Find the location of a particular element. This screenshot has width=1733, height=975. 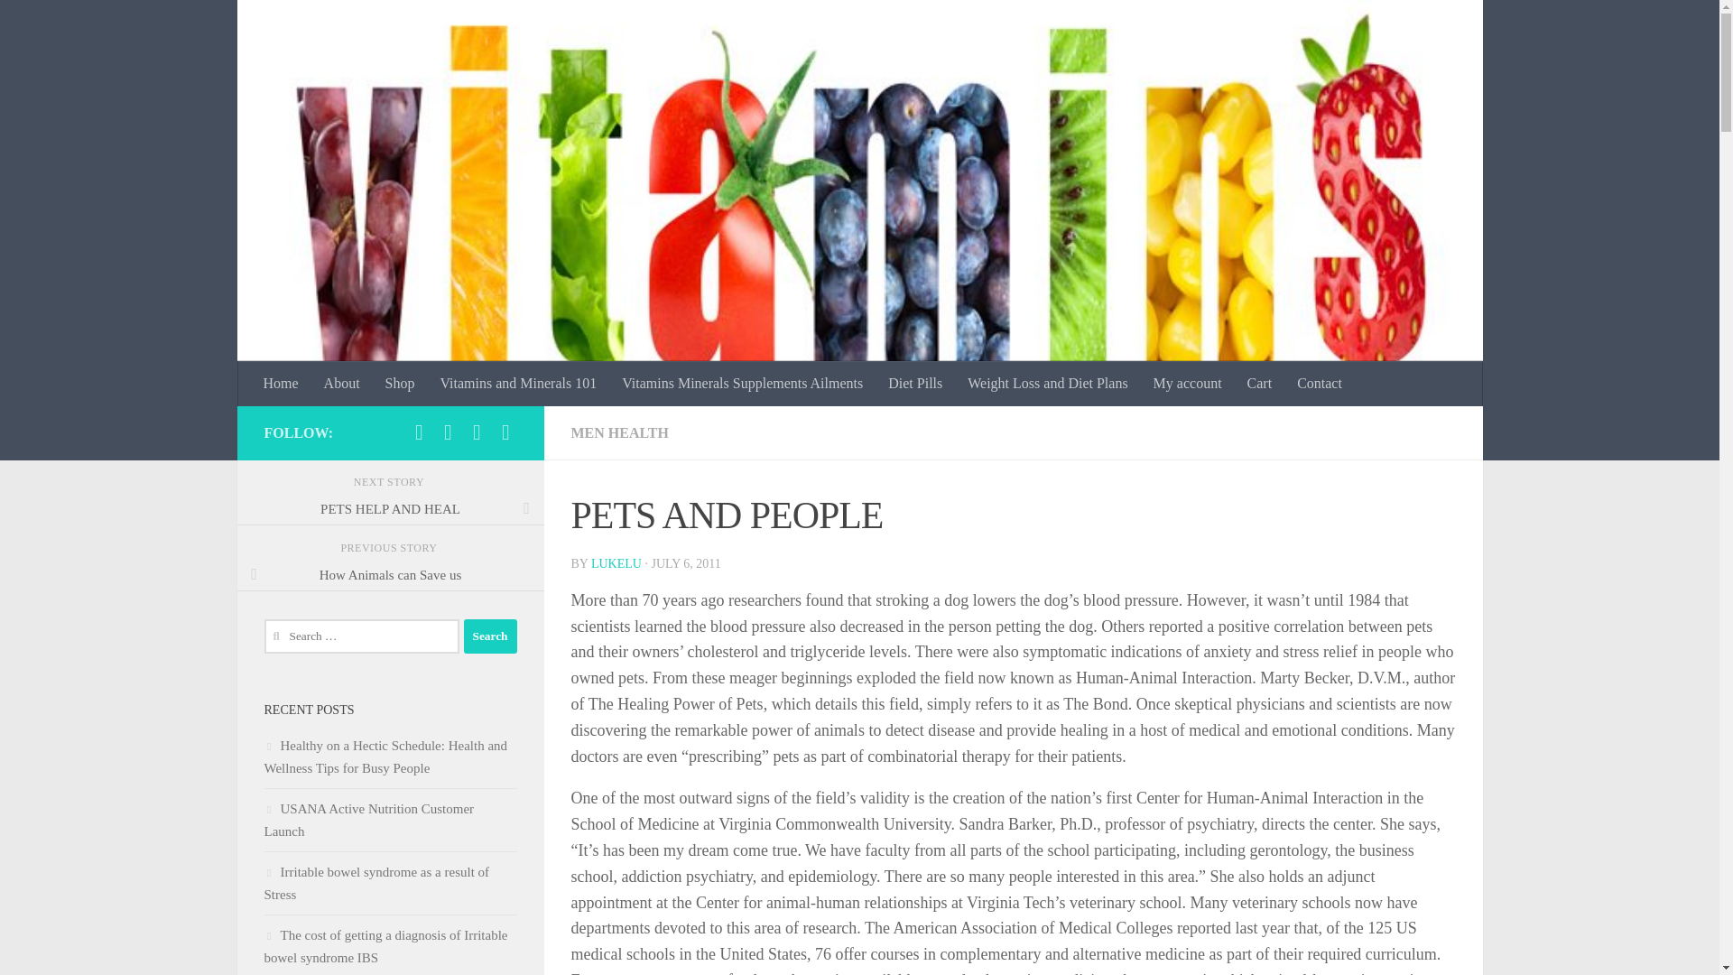

About is located at coordinates (341, 383).